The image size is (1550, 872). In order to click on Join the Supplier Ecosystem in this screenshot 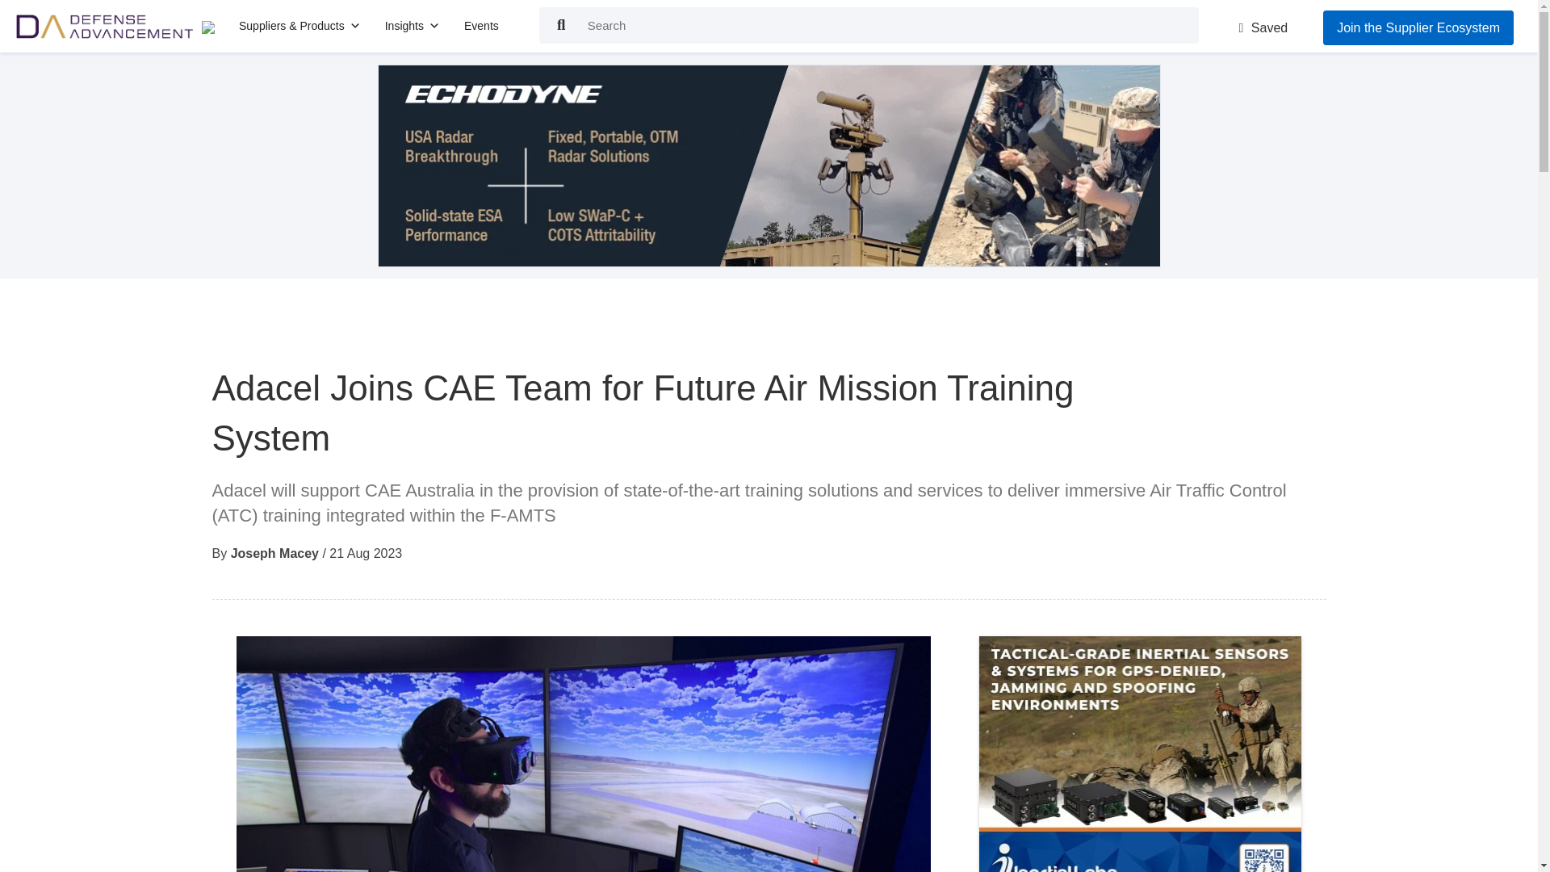, I will do `click(1418, 27)`.